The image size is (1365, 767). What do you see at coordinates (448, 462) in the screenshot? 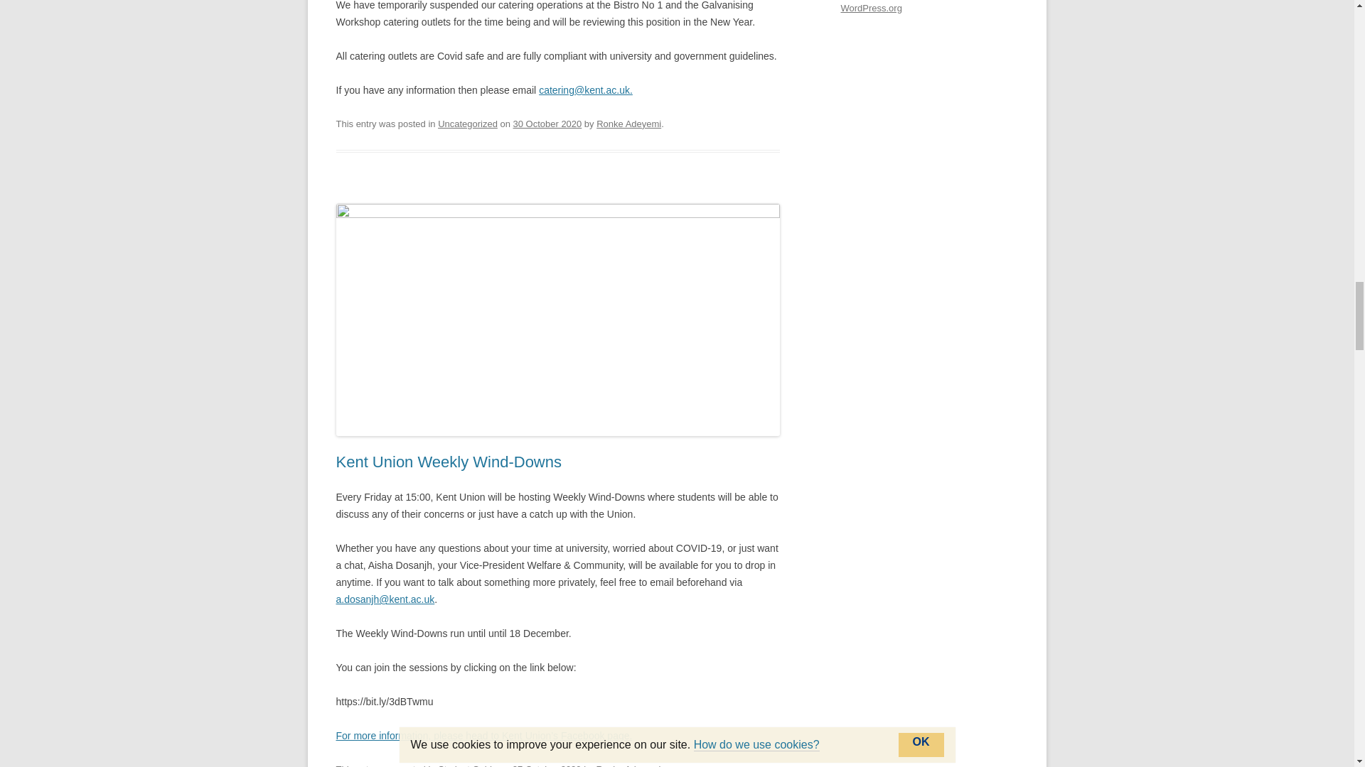
I see `Kent Union Weekly Wind-Downs` at bounding box center [448, 462].